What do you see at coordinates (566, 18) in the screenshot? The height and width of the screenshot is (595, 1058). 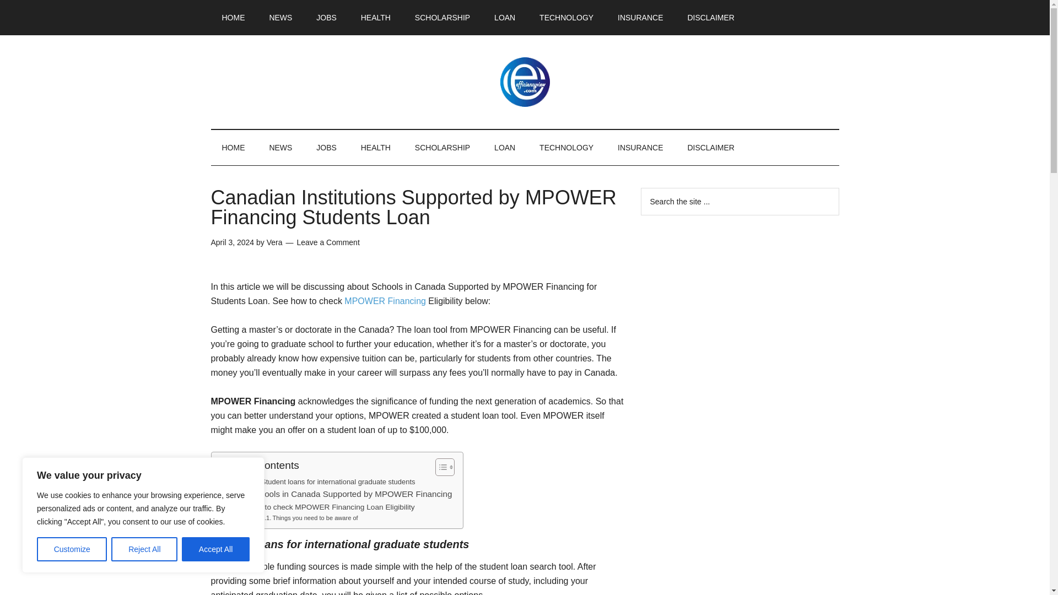 I see `TECHNOLOGY` at bounding box center [566, 18].